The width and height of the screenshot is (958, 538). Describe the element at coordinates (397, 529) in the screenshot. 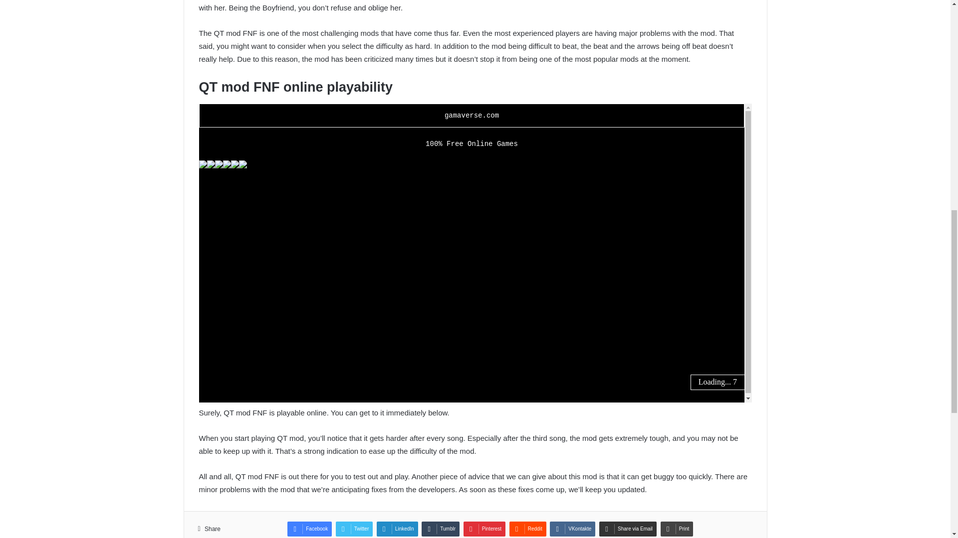

I see `LinkedIn` at that location.